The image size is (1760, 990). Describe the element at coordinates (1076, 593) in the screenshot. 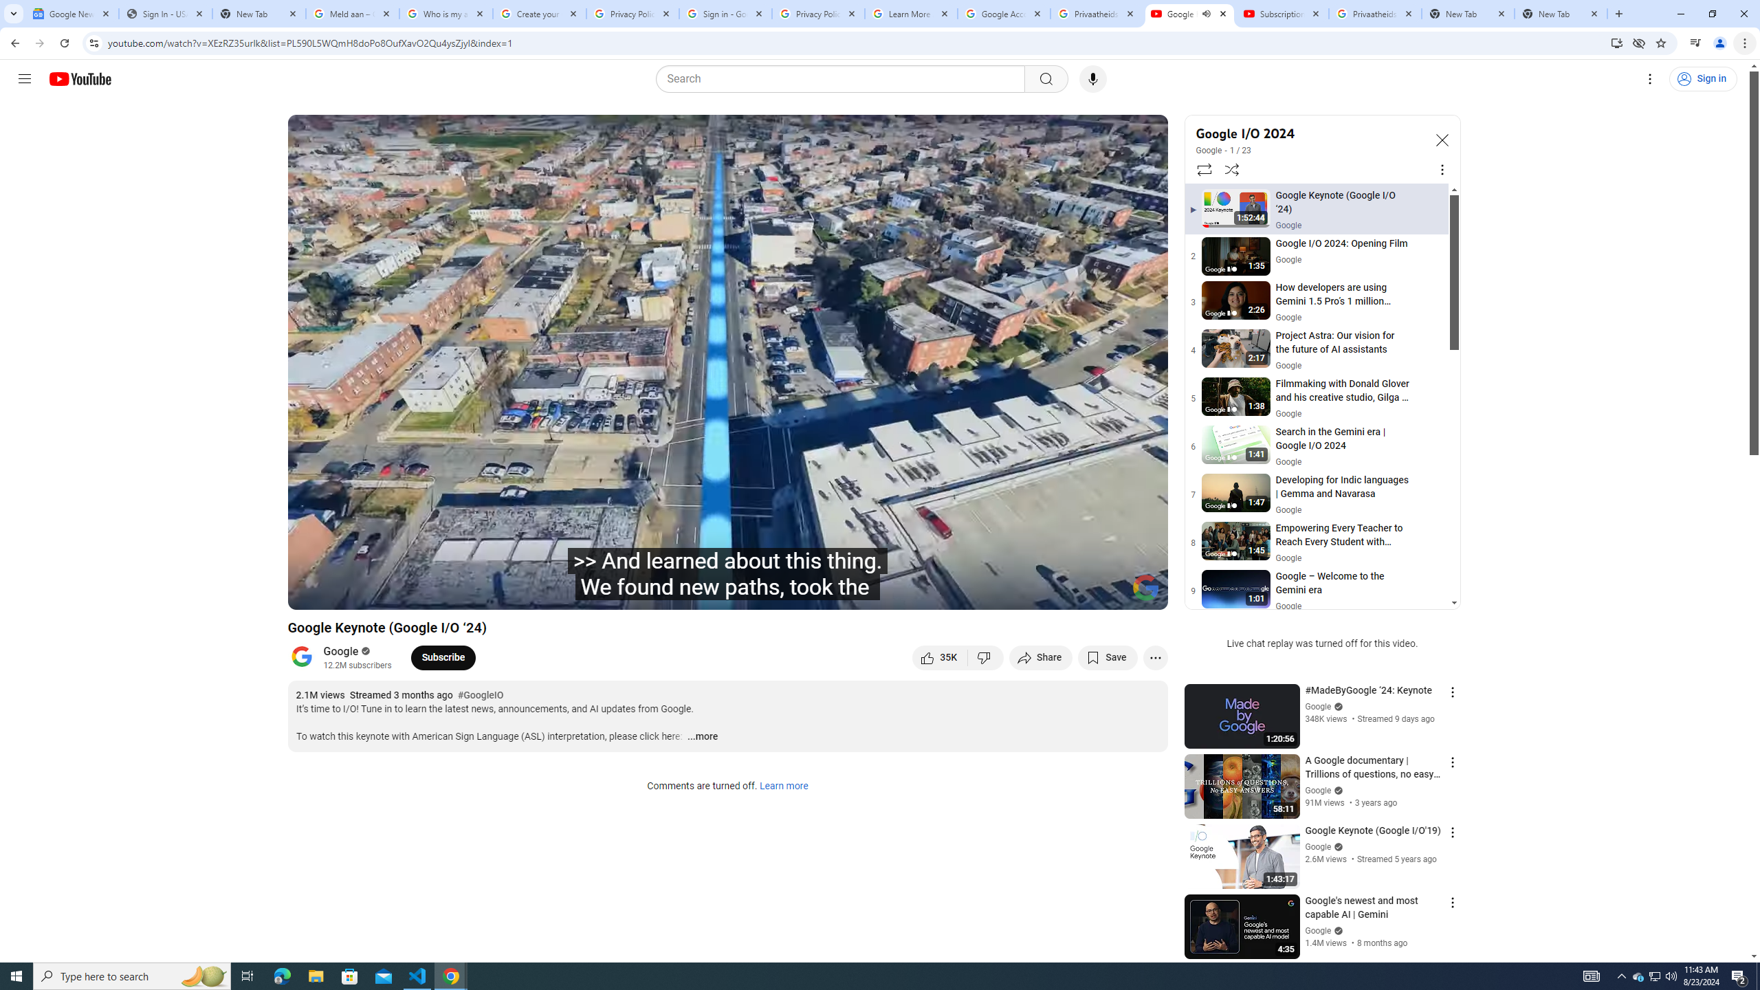

I see `Miniplayer (i)` at that location.